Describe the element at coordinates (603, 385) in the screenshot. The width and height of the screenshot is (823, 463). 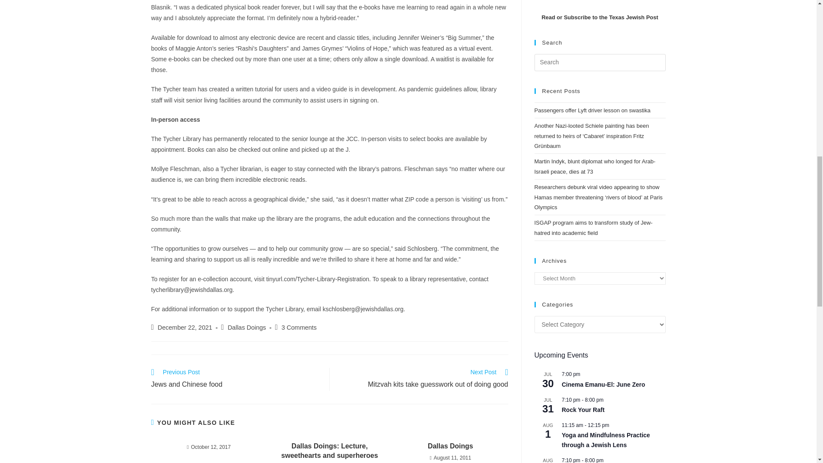
I see `Cinema Emanu-El: June Zero` at that location.